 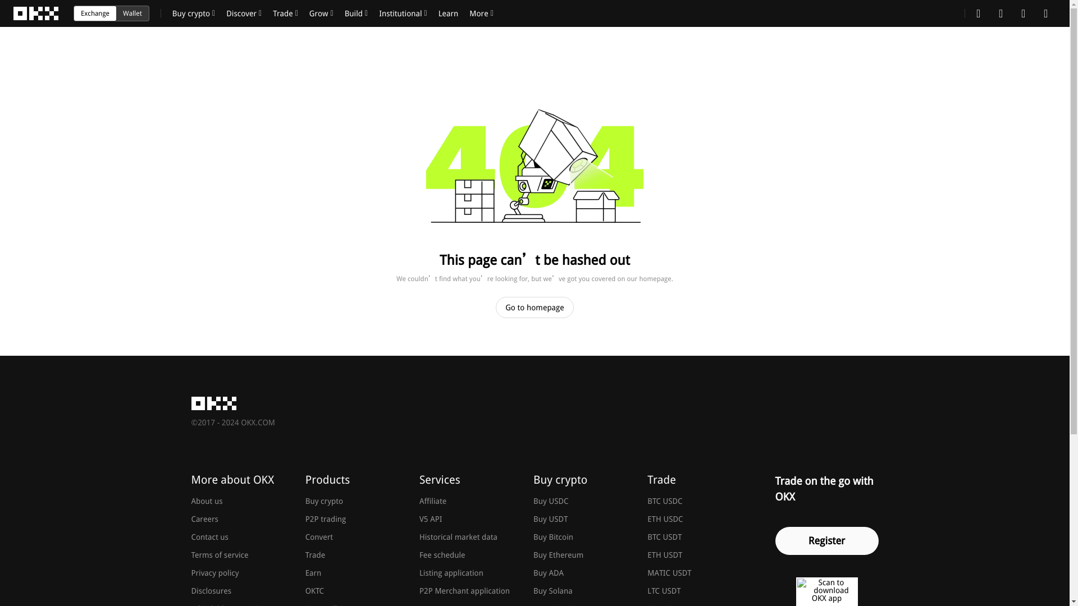 I want to click on Wallet, so click(x=133, y=13).